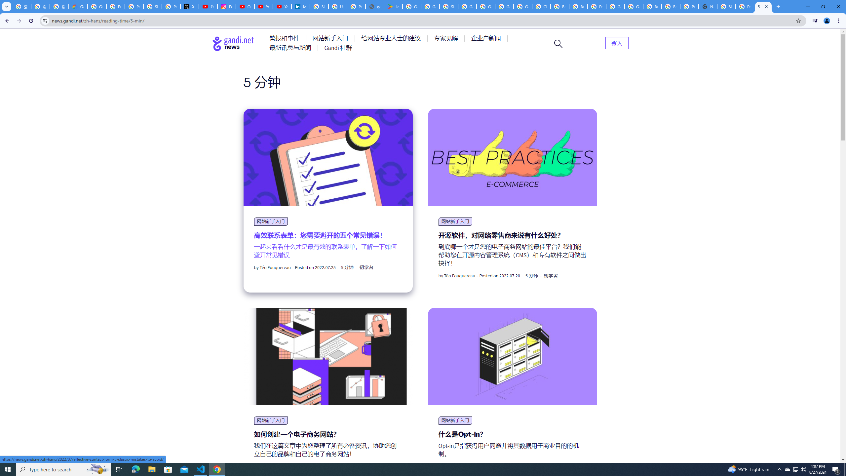 The width and height of the screenshot is (846, 476). What do you see at coordinates (652, 7) in the screenshot?
I see `Browse Chrome as a guest - Computer - Google Chrome Help` at bounding box center [652, 7].